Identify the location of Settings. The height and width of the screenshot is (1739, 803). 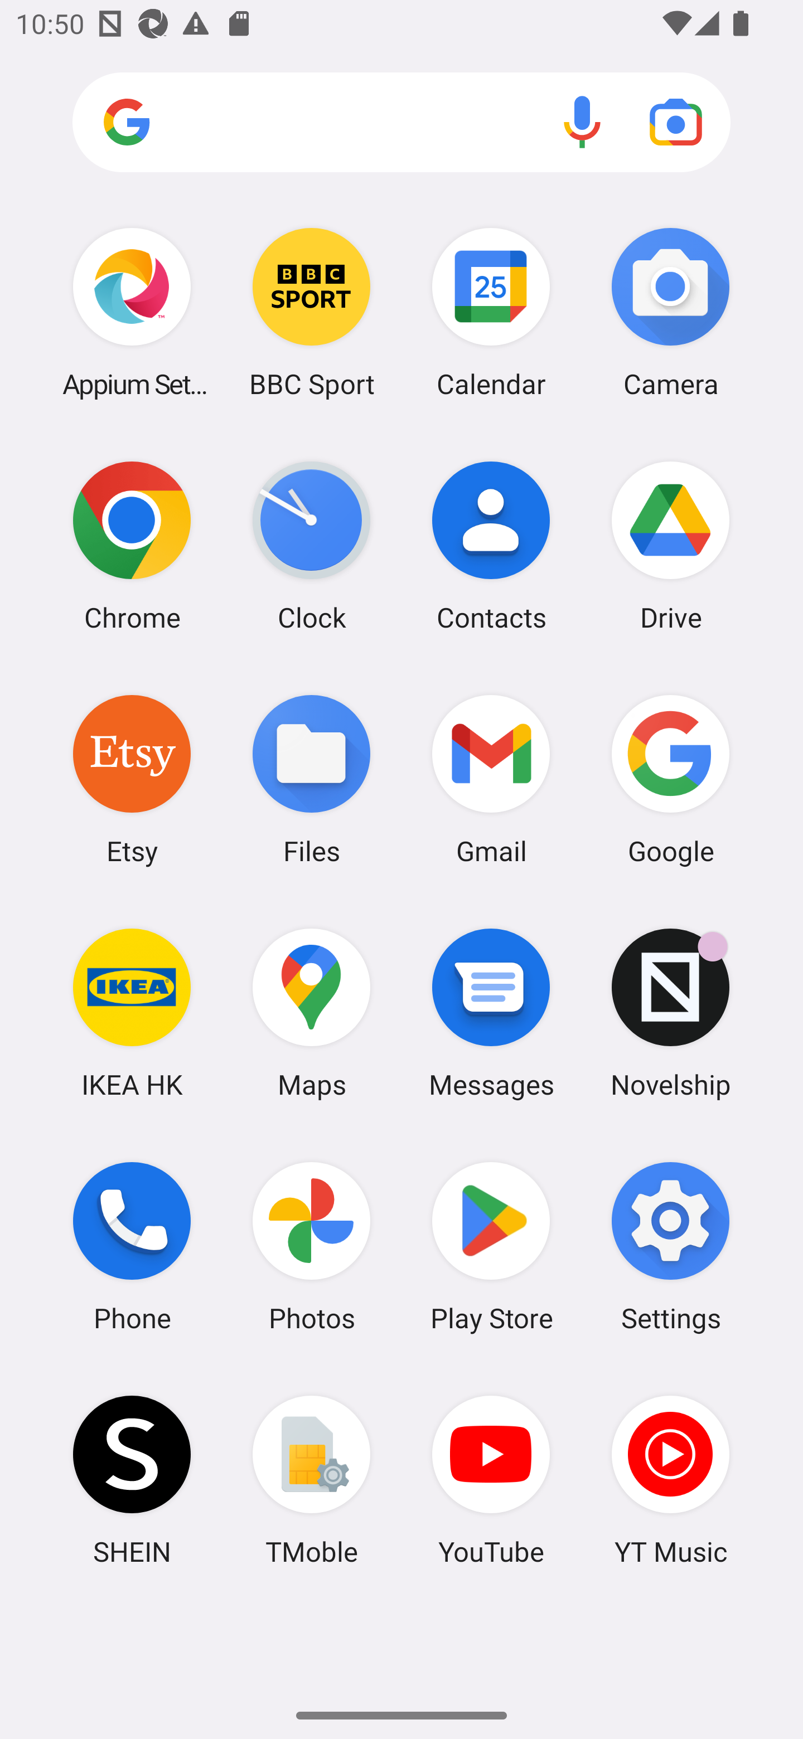
(670, 1247).